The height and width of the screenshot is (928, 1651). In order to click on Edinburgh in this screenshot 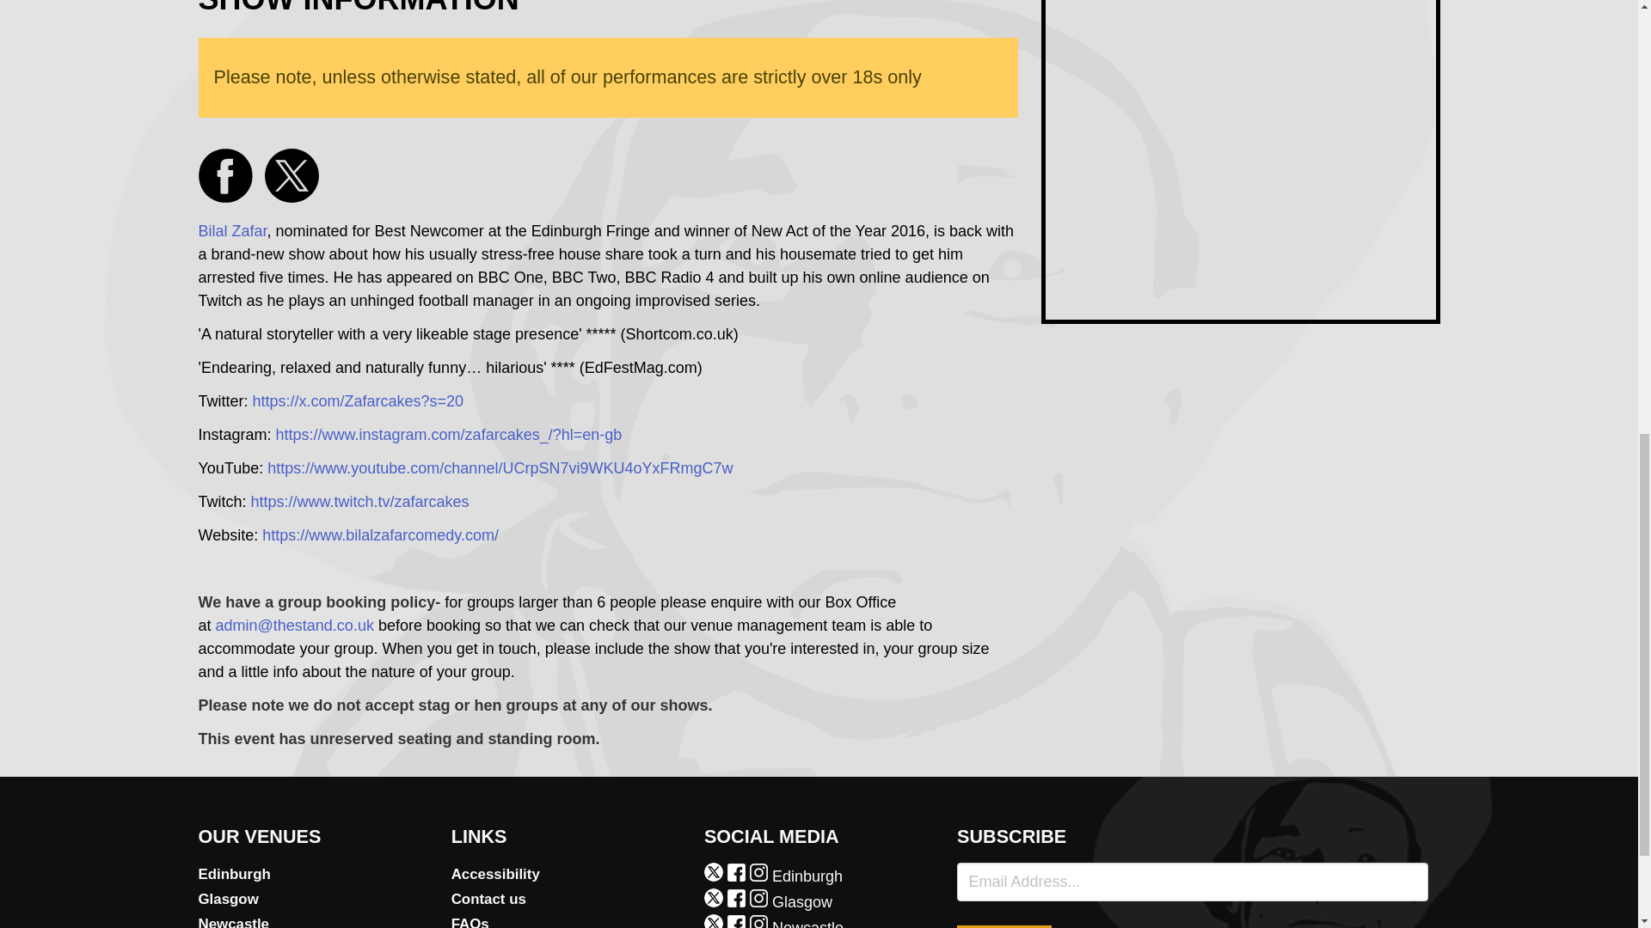, I will do `click(313, 875)`.